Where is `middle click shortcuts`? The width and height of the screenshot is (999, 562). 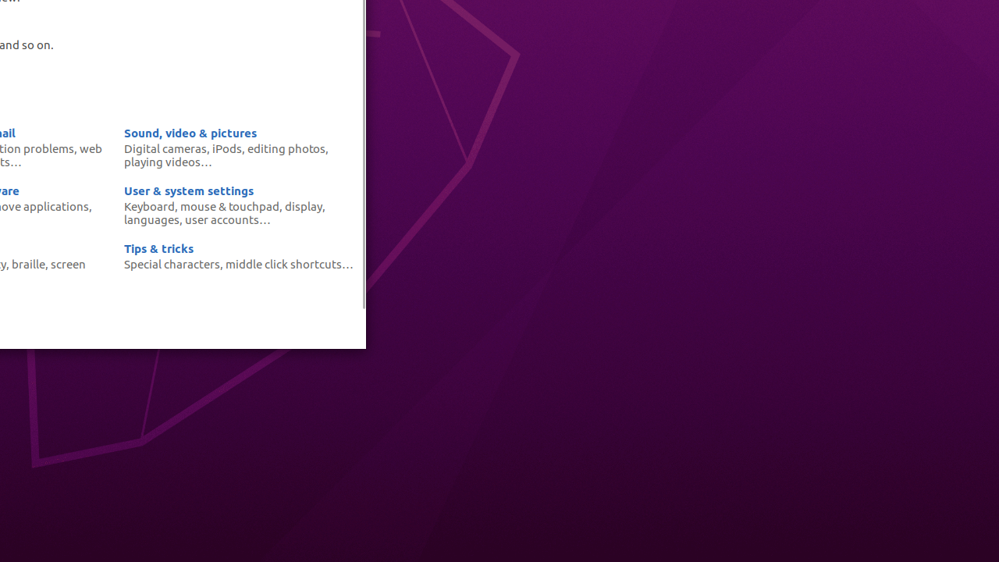
middle click shortcuts is located at coordinates (284, 264).